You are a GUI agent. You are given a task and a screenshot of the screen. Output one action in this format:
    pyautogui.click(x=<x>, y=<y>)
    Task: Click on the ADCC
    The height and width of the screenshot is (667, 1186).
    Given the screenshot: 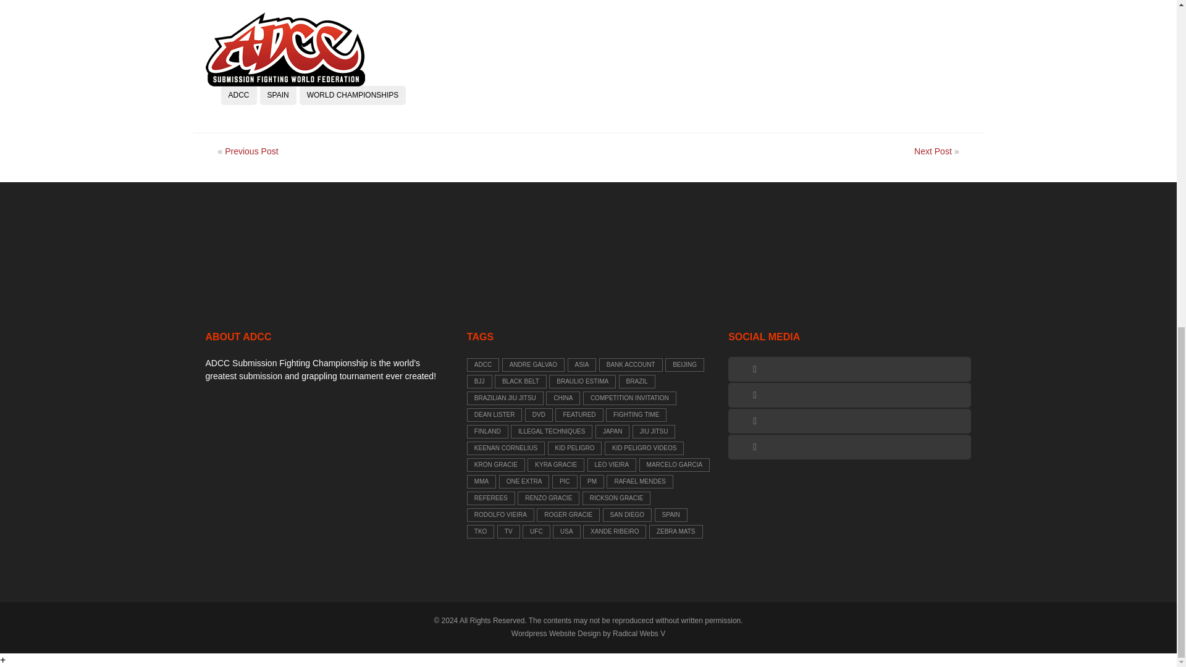 What is the action you would take?
    pyautogui.click(x=238, y=95)
    